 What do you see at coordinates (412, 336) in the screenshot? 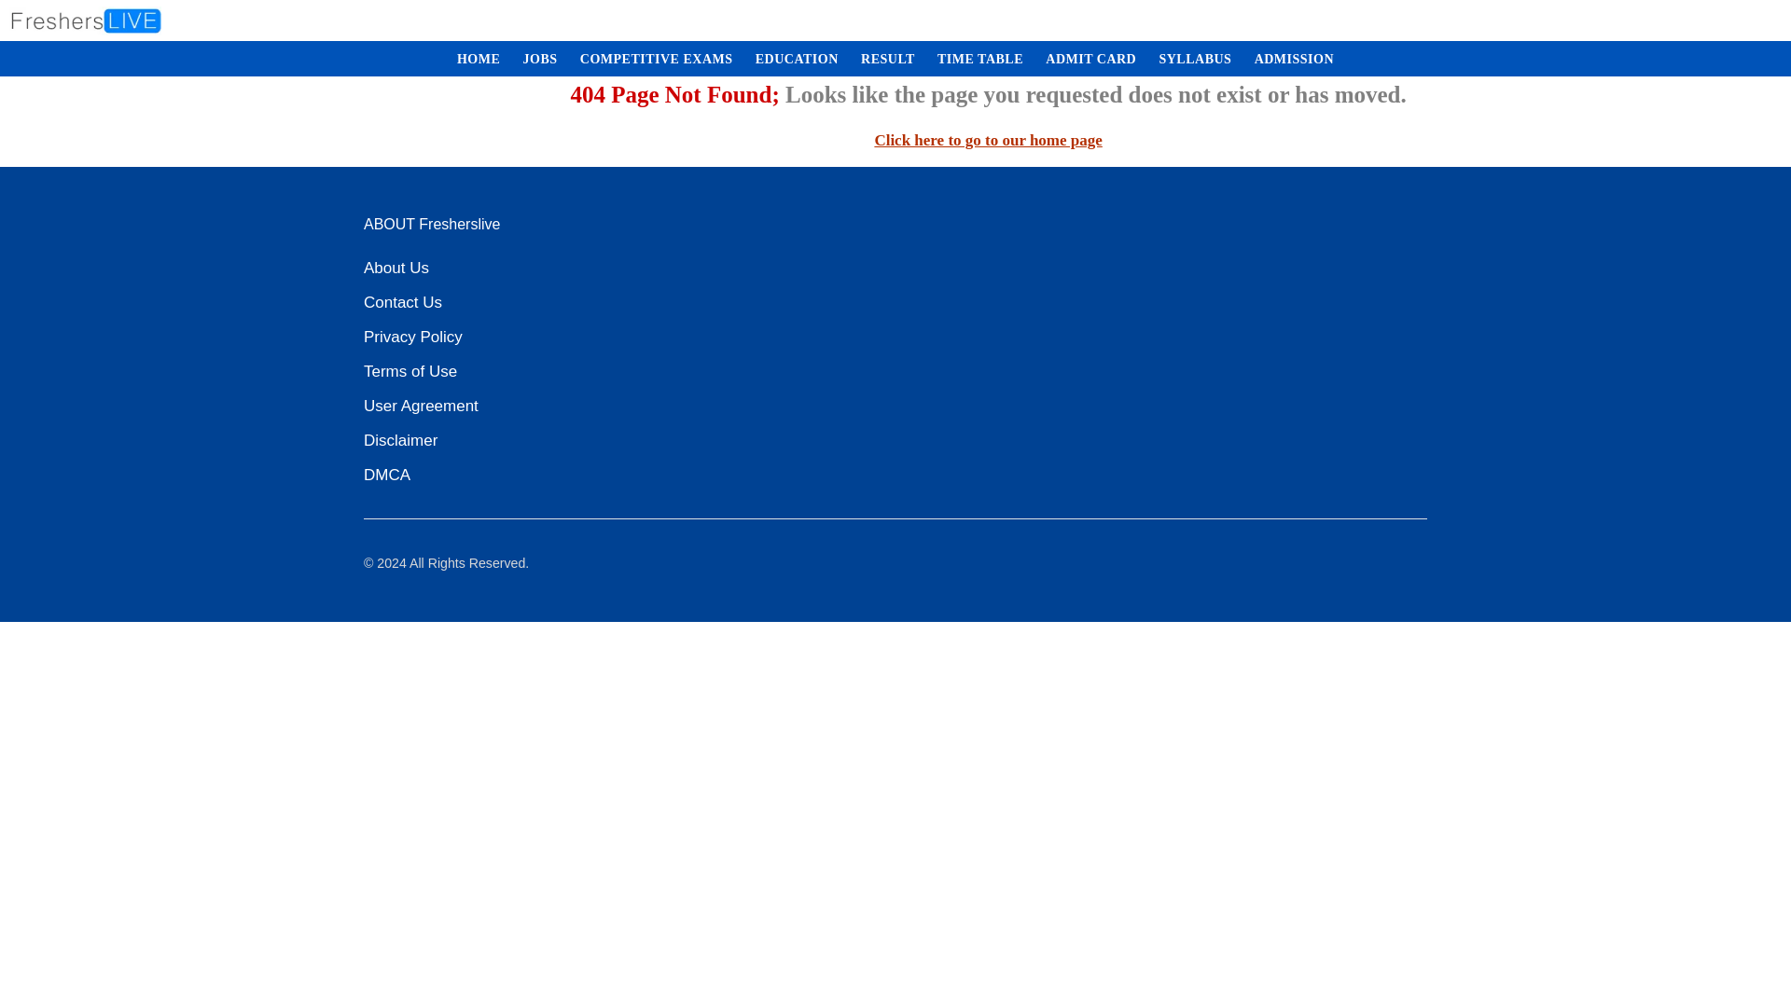
I see `Privacy Policy` at bounding box center [412, 336].